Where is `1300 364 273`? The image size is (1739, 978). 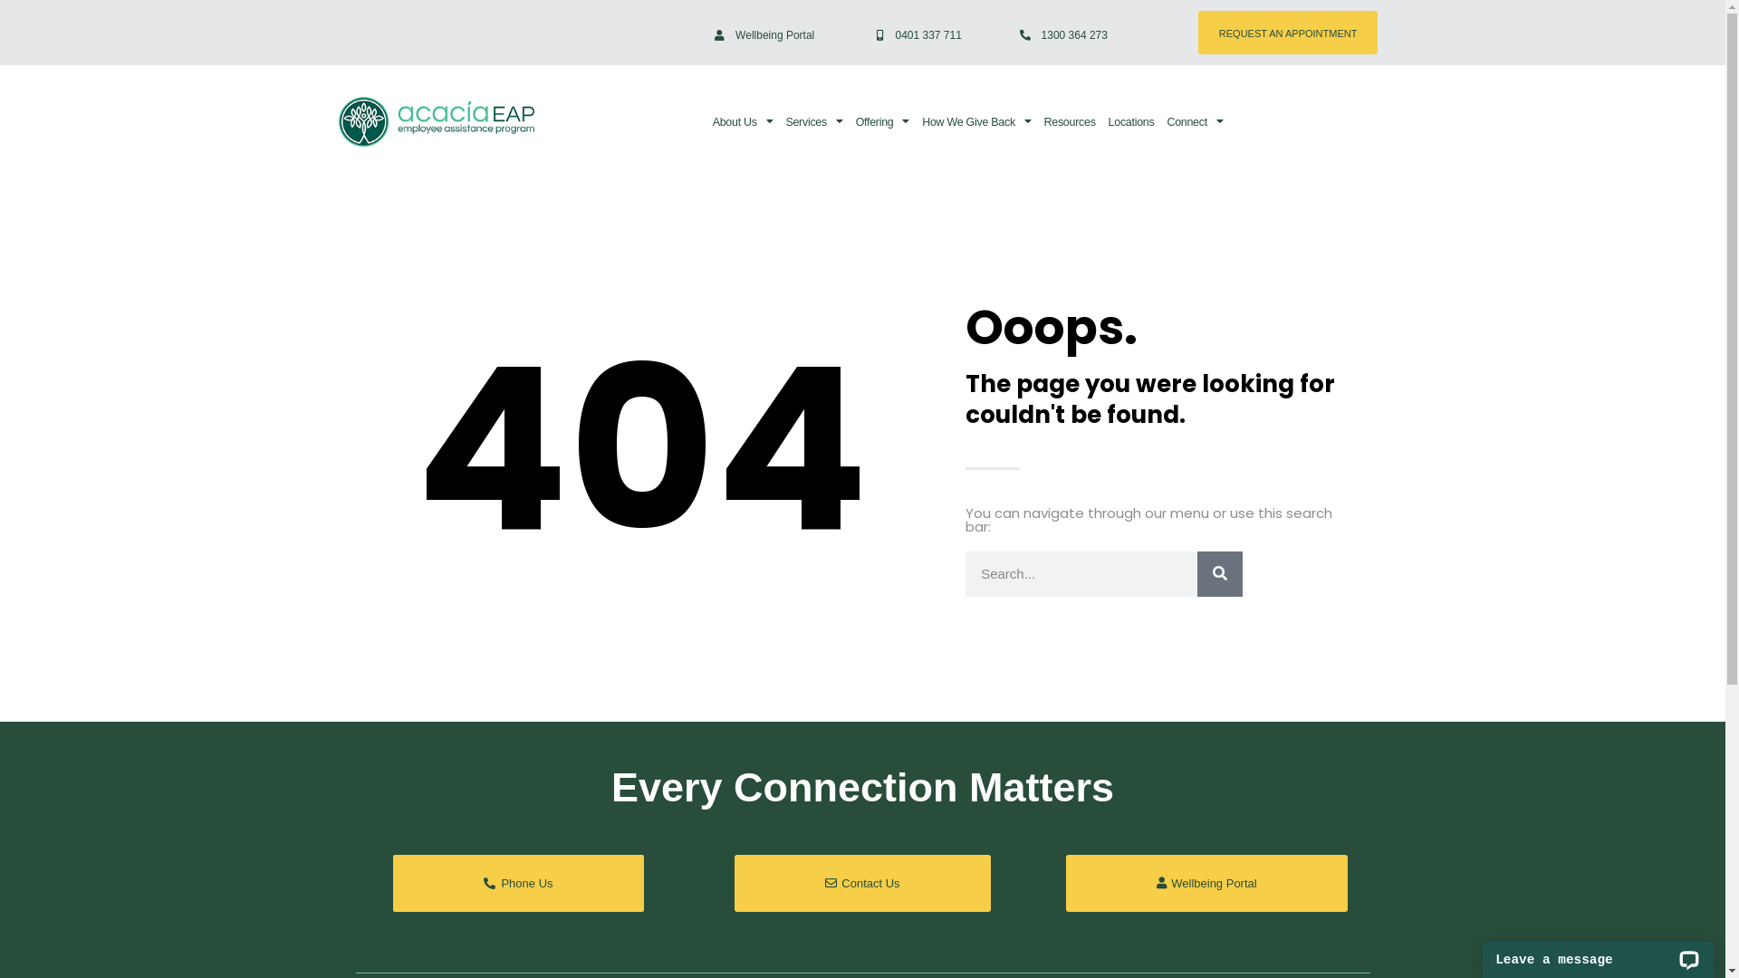
1300 364 273 is located at coordinates (1063, 33).